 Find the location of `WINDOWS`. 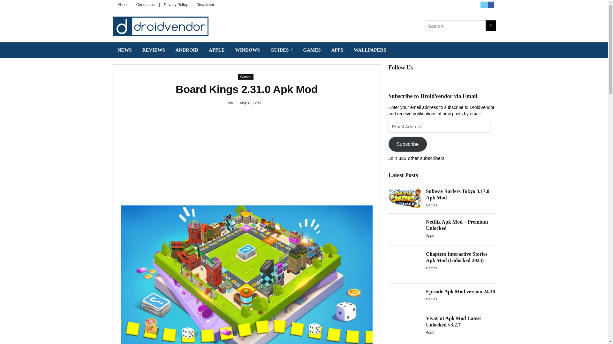

WINDOWS is located at coordinates (247, 50).